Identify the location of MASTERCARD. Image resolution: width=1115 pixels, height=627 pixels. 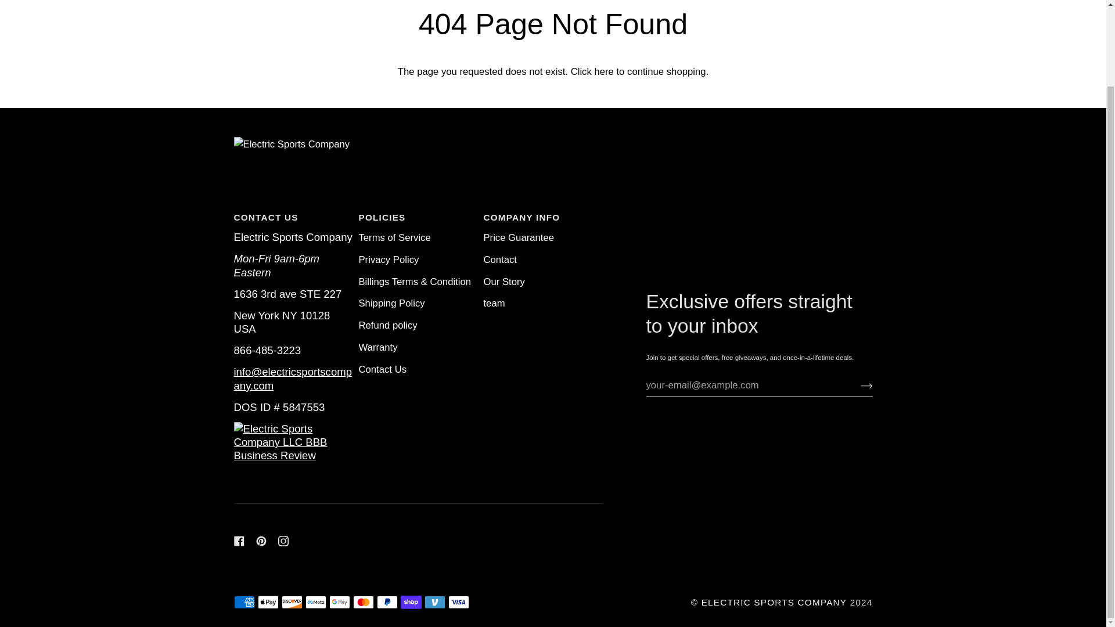
(364, 602).